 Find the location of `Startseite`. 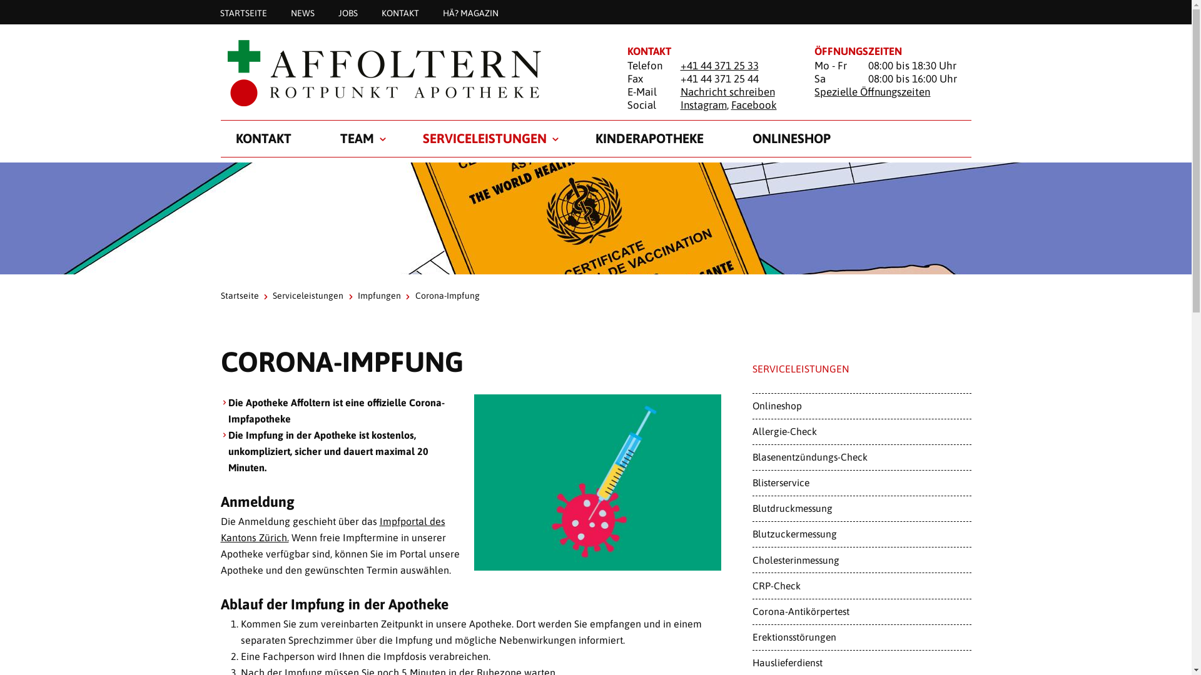

Startseite is located at coordinates (239, 296).